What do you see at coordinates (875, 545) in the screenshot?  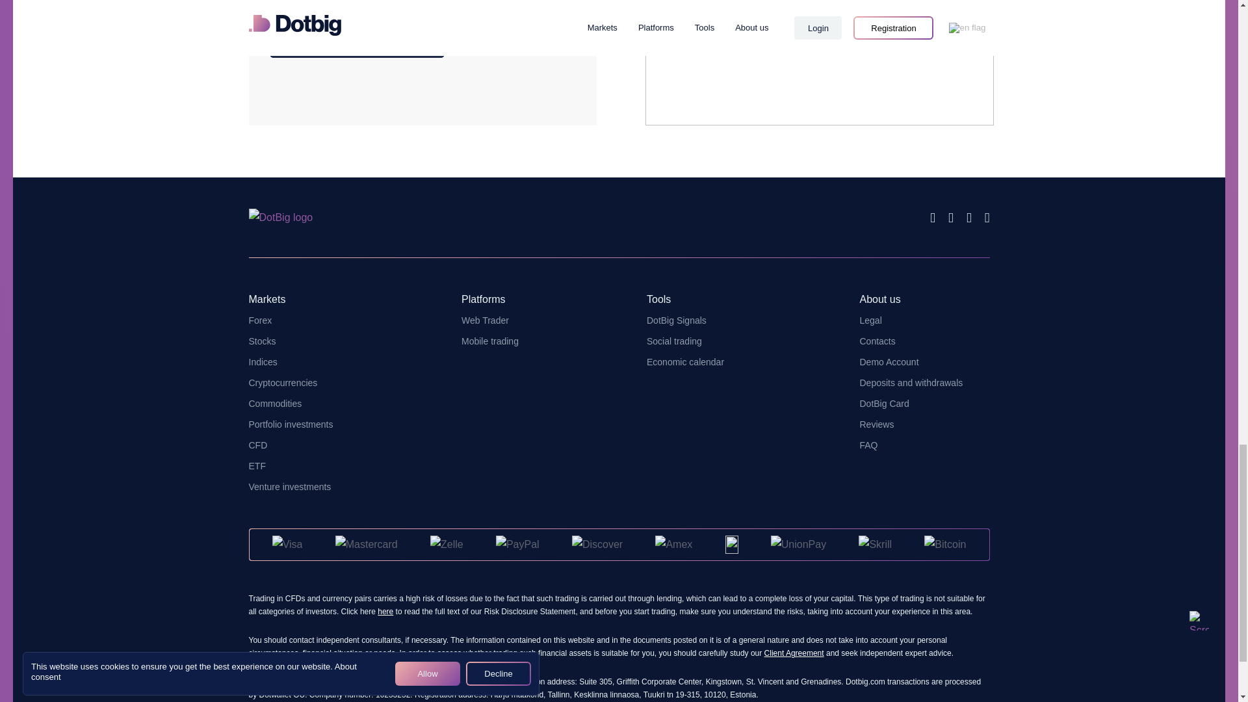 I see `Skrill` at bounding box center [875, 545].